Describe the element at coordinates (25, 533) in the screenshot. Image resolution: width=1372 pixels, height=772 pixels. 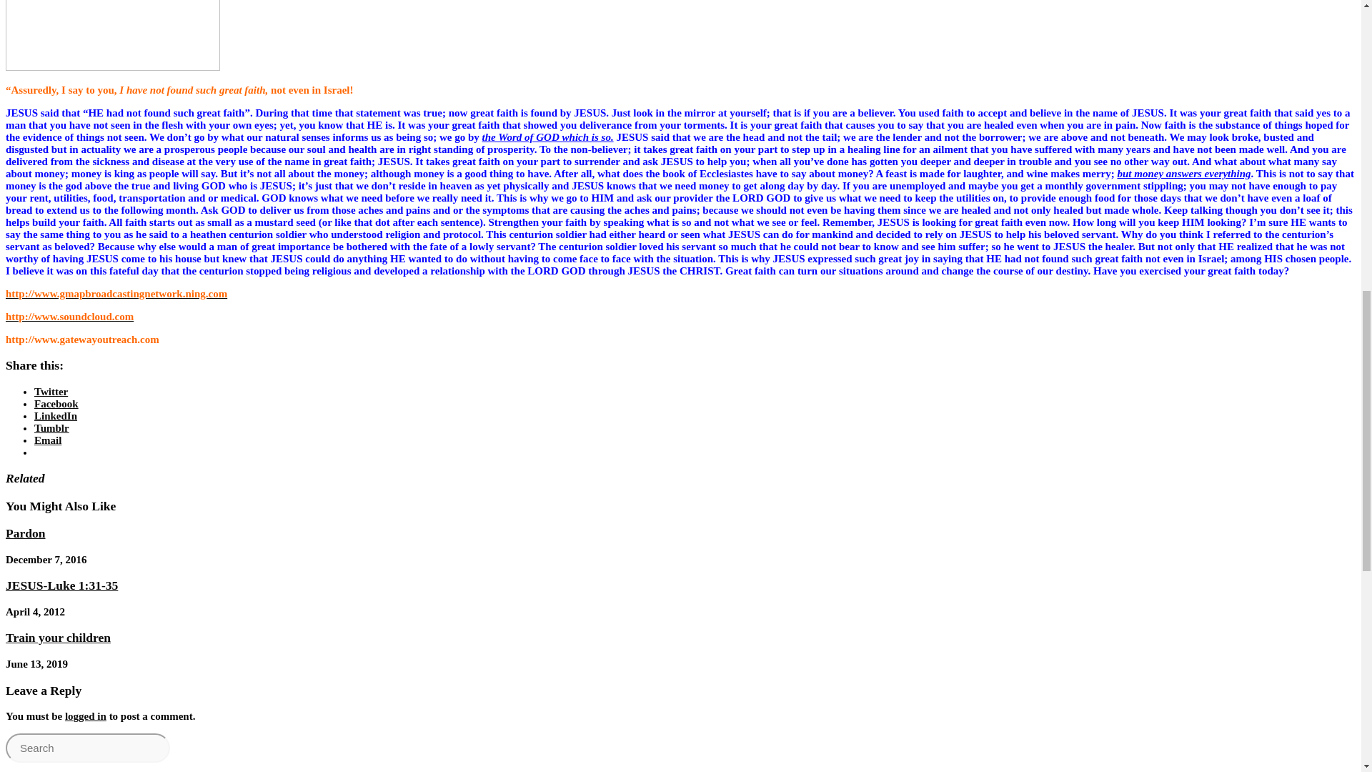
I see `Pardon` at that location.